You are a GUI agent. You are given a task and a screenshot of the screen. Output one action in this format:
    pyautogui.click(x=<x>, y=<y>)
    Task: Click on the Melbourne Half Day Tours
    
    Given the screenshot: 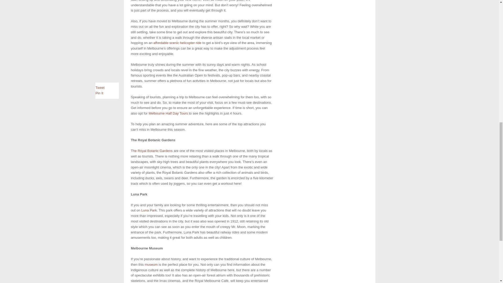 What is the action you would take?
    pyautogui.click(x=168, y=113)
    